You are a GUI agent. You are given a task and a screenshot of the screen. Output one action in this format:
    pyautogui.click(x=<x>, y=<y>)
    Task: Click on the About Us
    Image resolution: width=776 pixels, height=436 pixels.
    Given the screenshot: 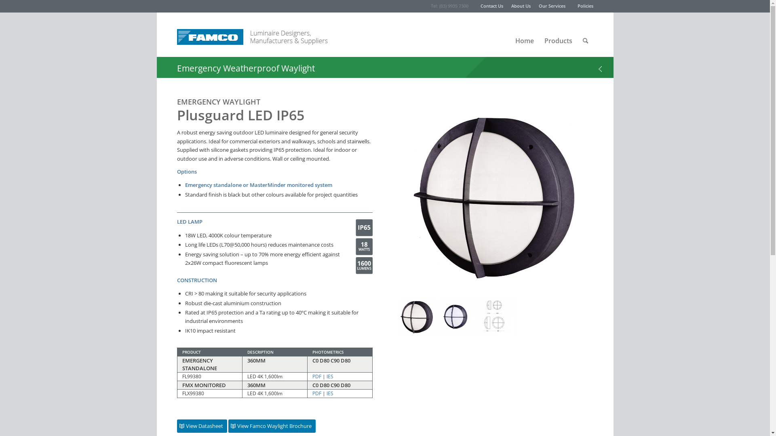 What is the action you would take?
    pyautogui.click(x=521, y=6)
    